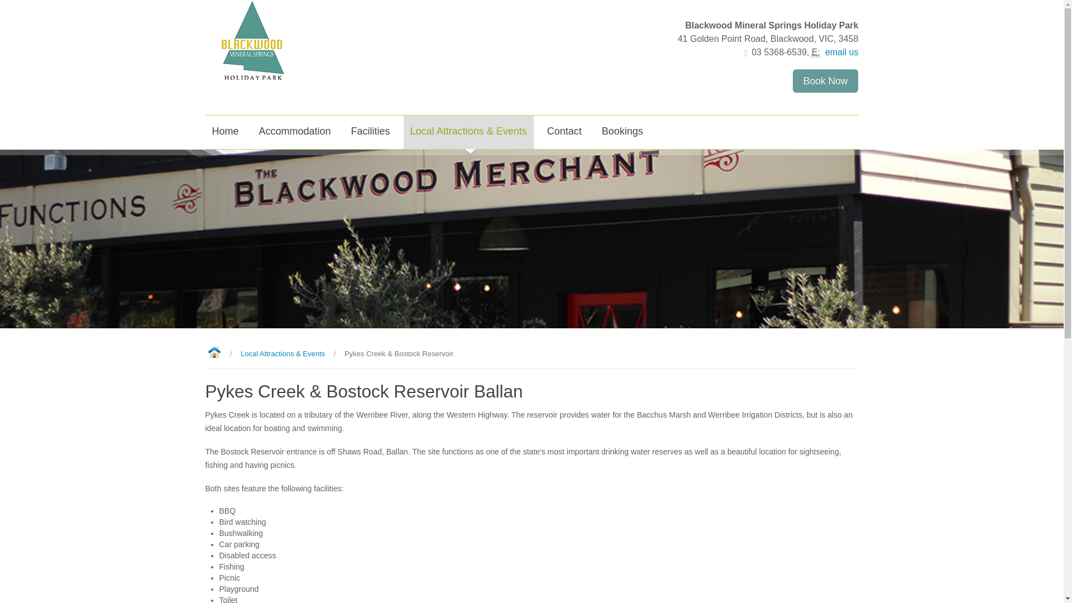 The image size is (1072, 603). I want to click on email us, so click(840, 52).